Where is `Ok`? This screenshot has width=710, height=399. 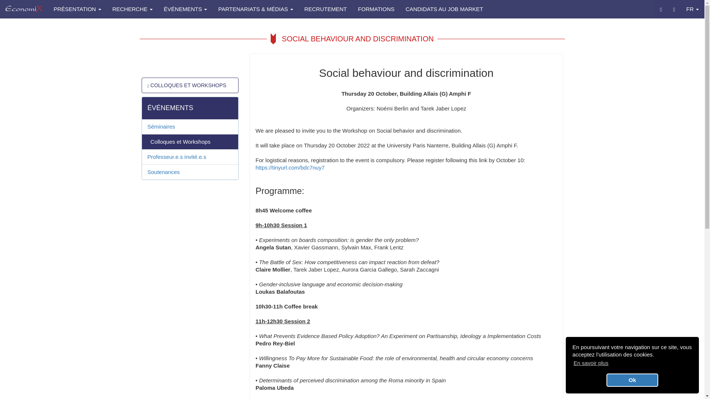
Ok is located at coordinates (632, 380).